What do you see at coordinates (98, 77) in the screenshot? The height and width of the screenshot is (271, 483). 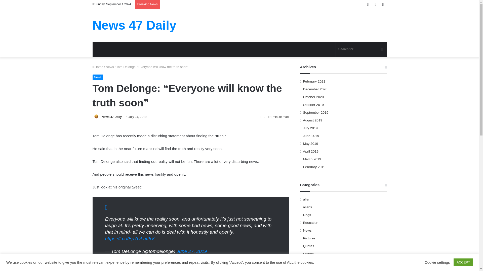 I see `News` at bounding box center [98, 77].